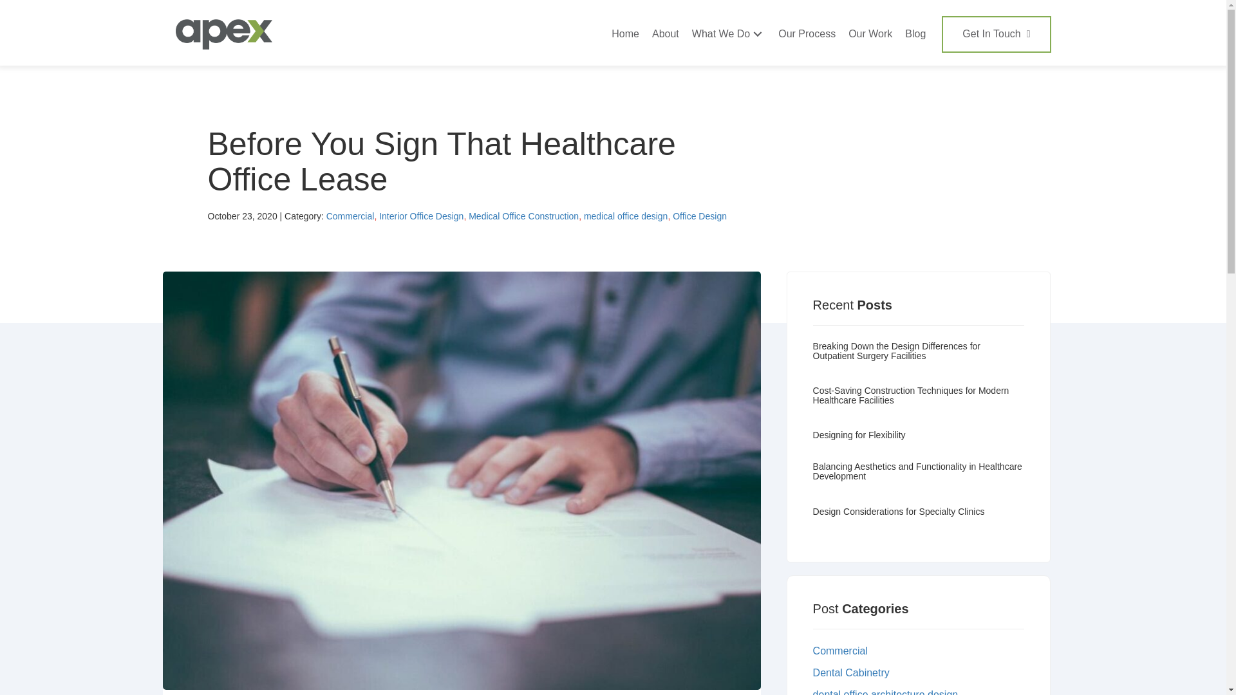 The height and width of the screenshot is (695, 1236). What do you see at coordinates (919, 519) in the screenshot?
I see `Design Considerations for Specialty Clinics` at bounding box center [919, 519].